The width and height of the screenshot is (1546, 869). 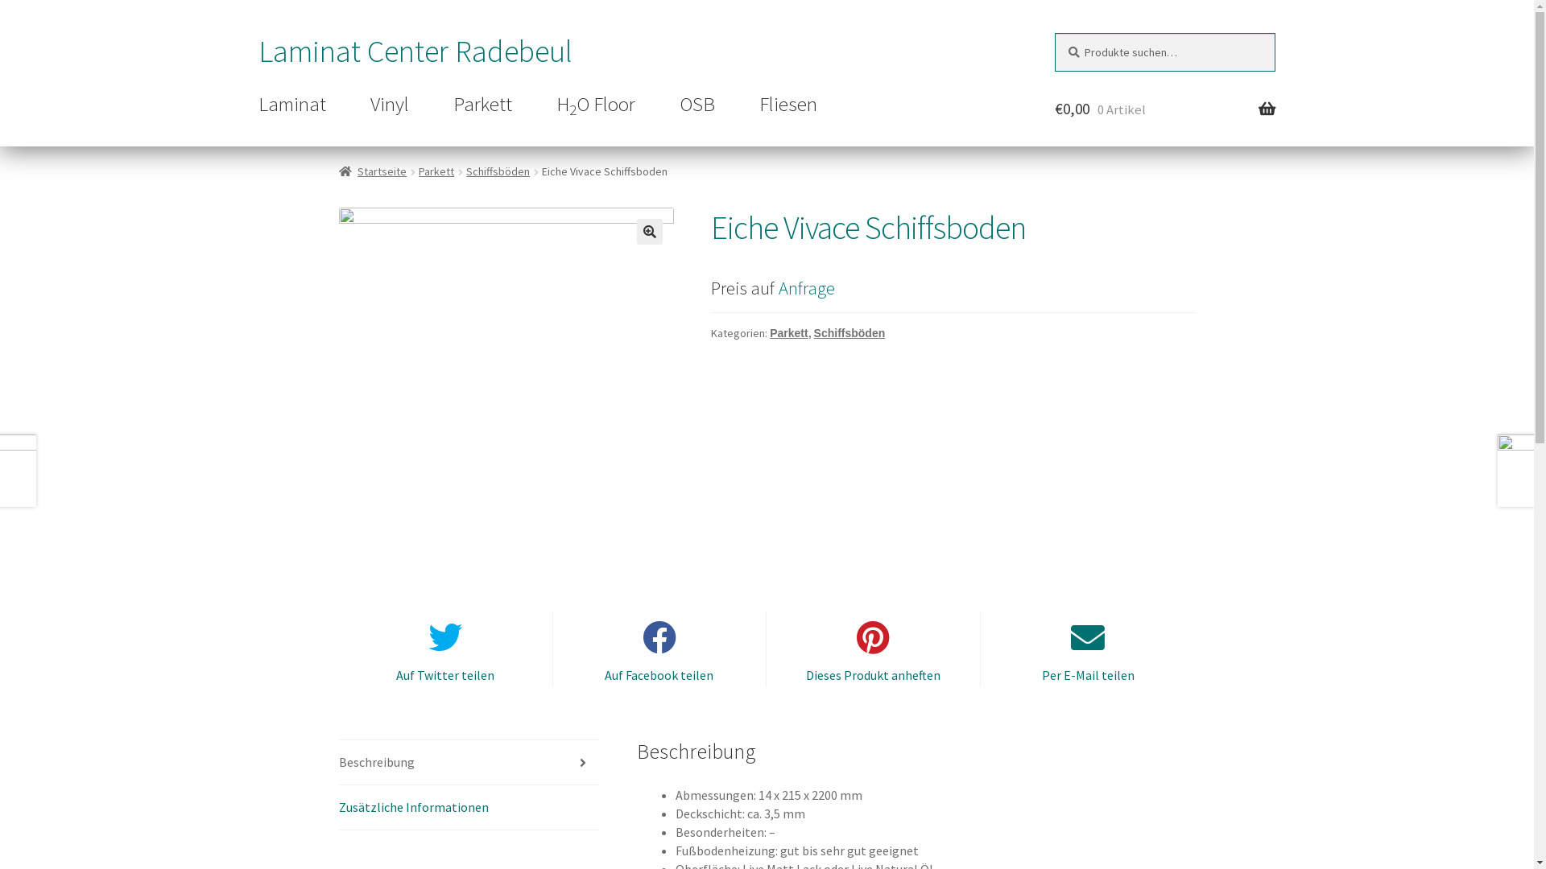 What do you see at coordinates (697, 105) in the screenshot?
I see `OSB` at bounding box center [697, 105].